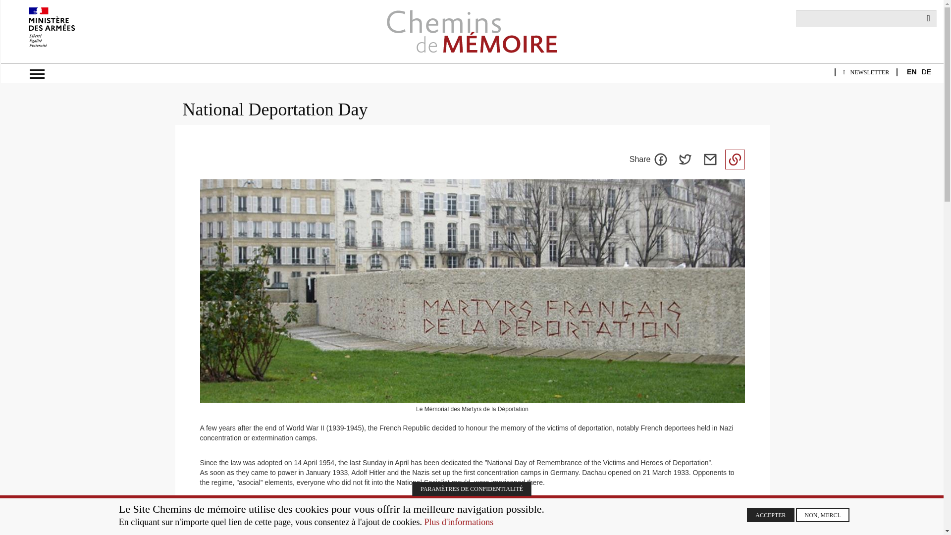 This screenshot has width=951, height=535. Describe the element at coordinates (685, 160) in the screenshot. I see `Partager sur Twitter` at that location.